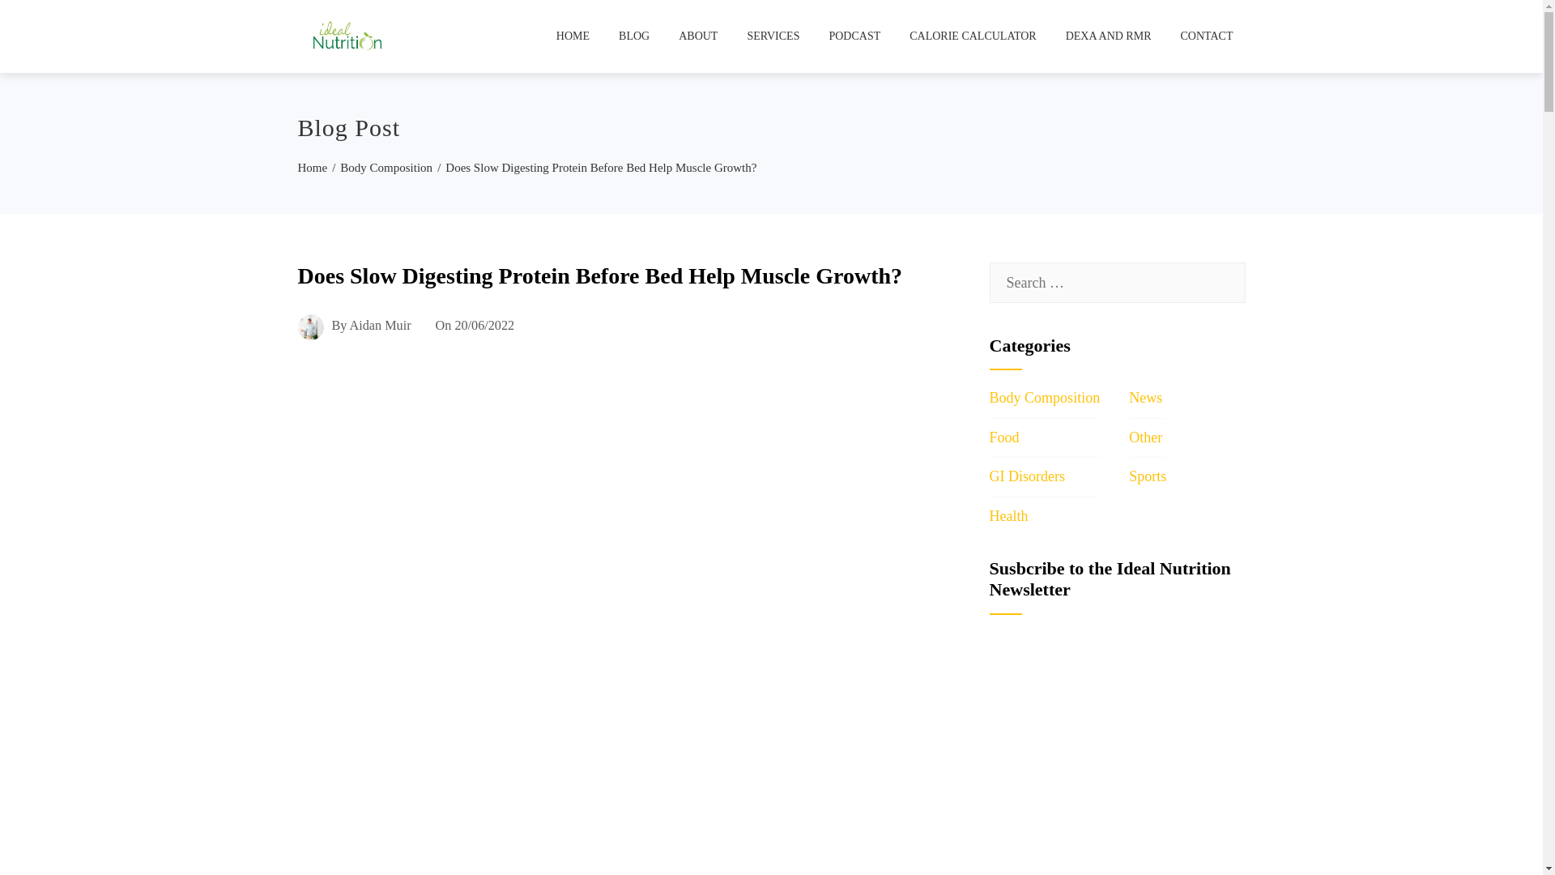 The height and width of the screenshot is (875, 1555). What do you see at coordinates (1108, 36) in the screenshot?
I see `DEXA AND RMR` at bounding box center [1108, 36].